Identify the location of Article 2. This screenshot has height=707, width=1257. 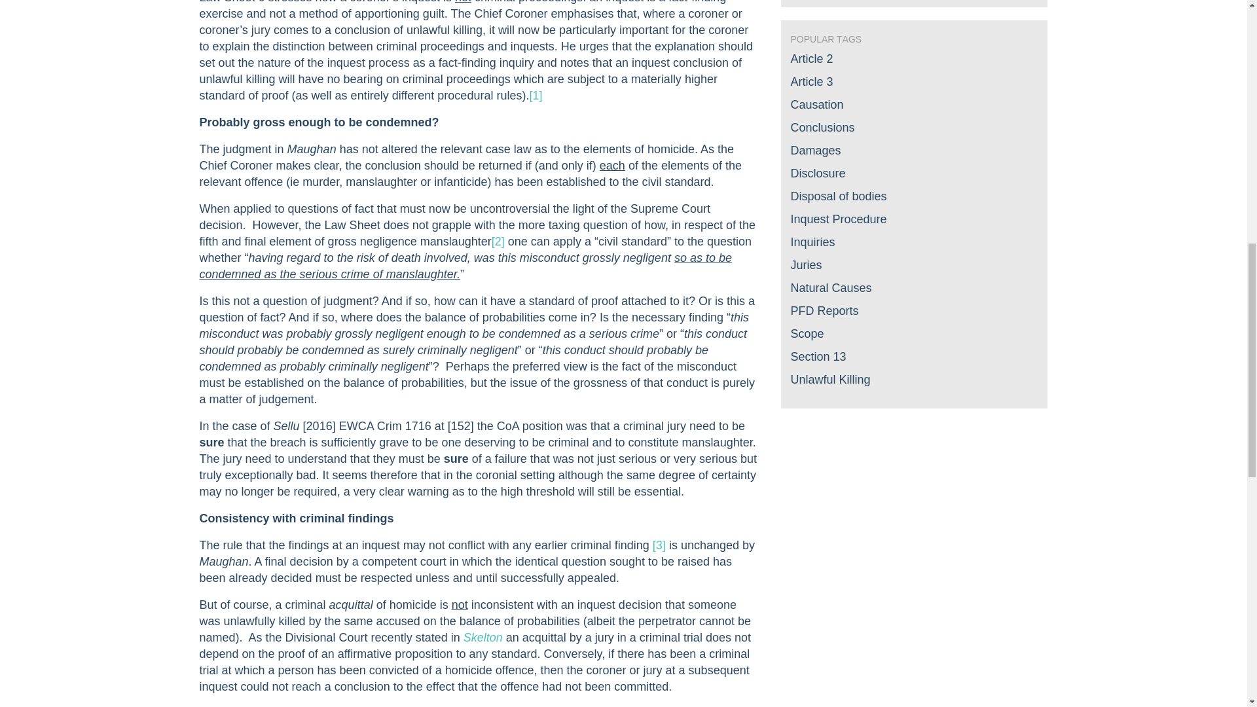
(812, 59).